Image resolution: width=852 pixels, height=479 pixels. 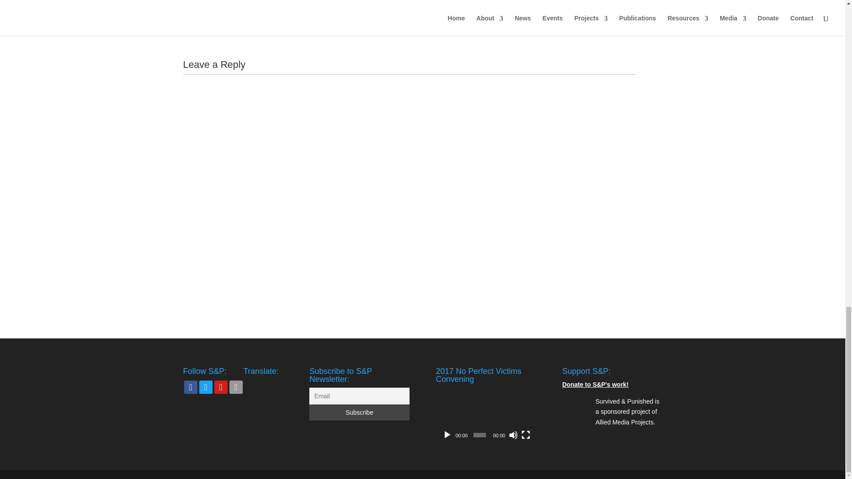 I want to click on Play, so click(x=447, y=435).